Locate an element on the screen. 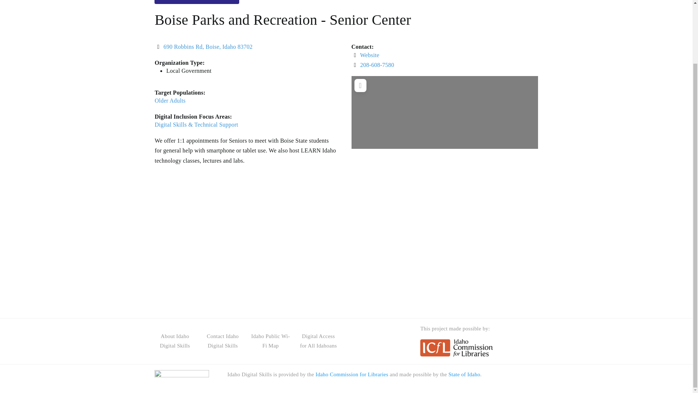 The width and height of the screenshot is (698, 393). View on map is located at coordinates (208, 47).